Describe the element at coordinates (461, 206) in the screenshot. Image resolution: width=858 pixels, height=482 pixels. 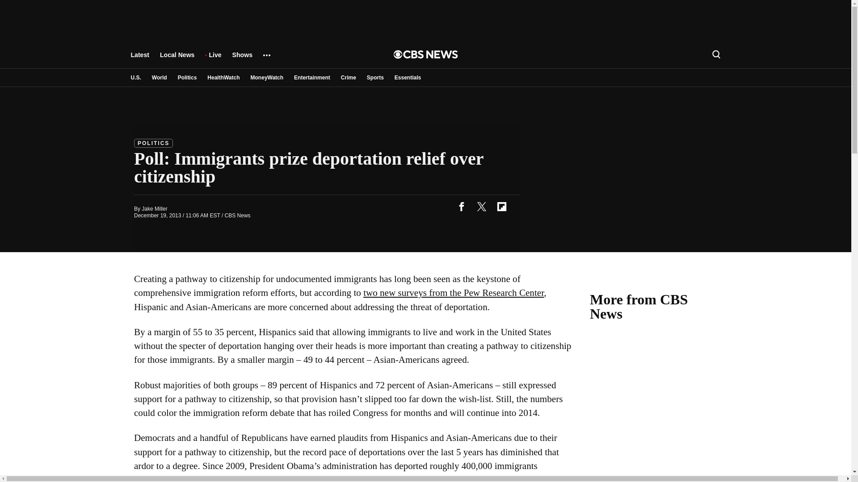
I see `facebook` at that location.